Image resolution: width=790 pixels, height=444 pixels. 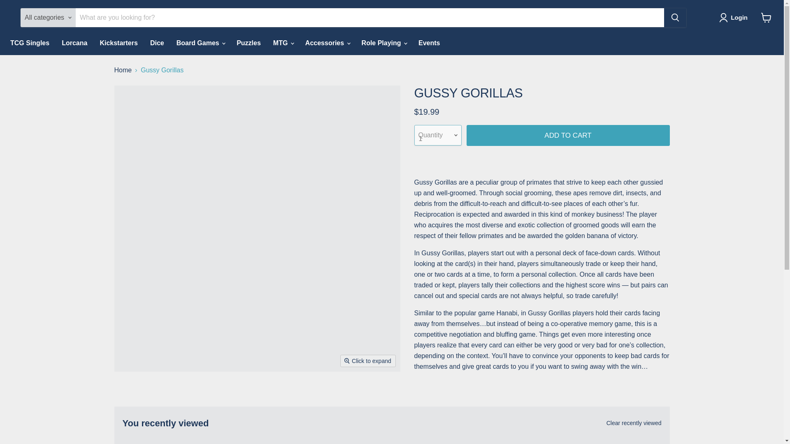 I want to click on View cart, so click(x=766, y=17).